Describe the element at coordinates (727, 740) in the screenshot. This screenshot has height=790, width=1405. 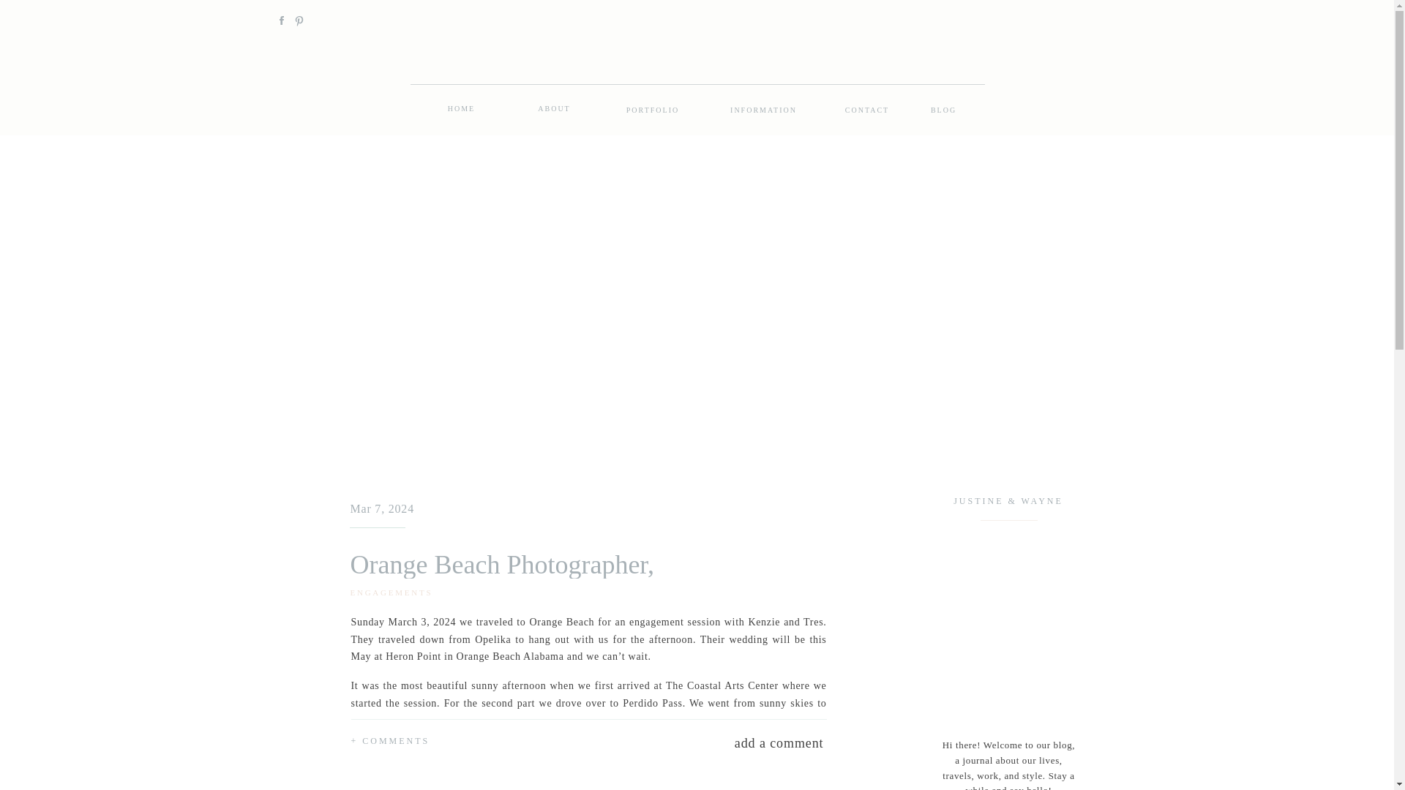
I see `add a comment` at that location.